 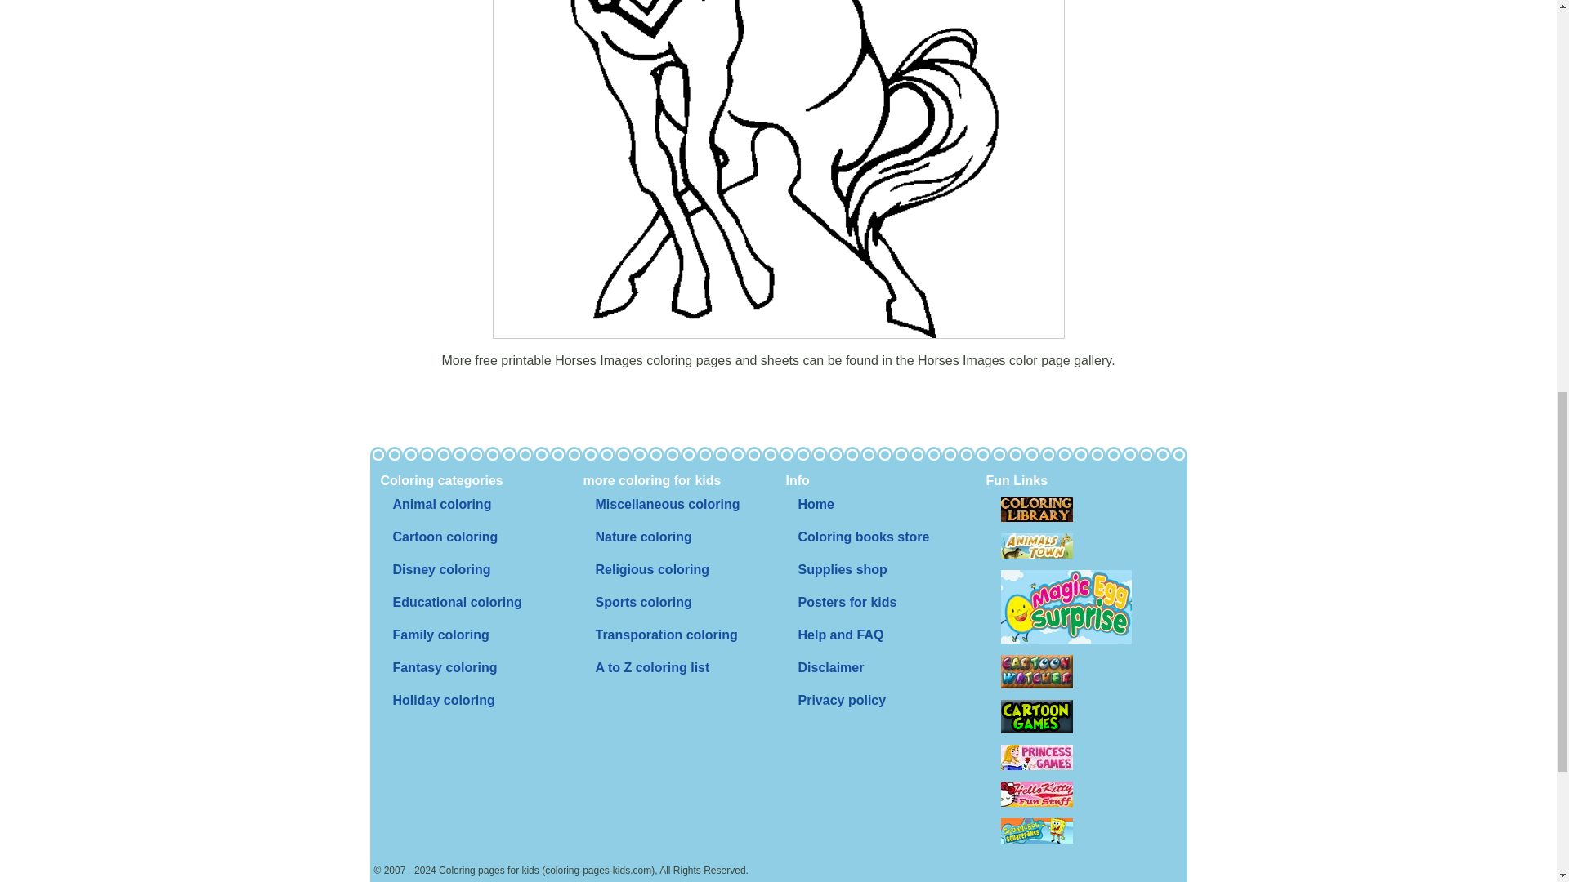 I want to click on Coloring books store, so click(x=863, y=537).